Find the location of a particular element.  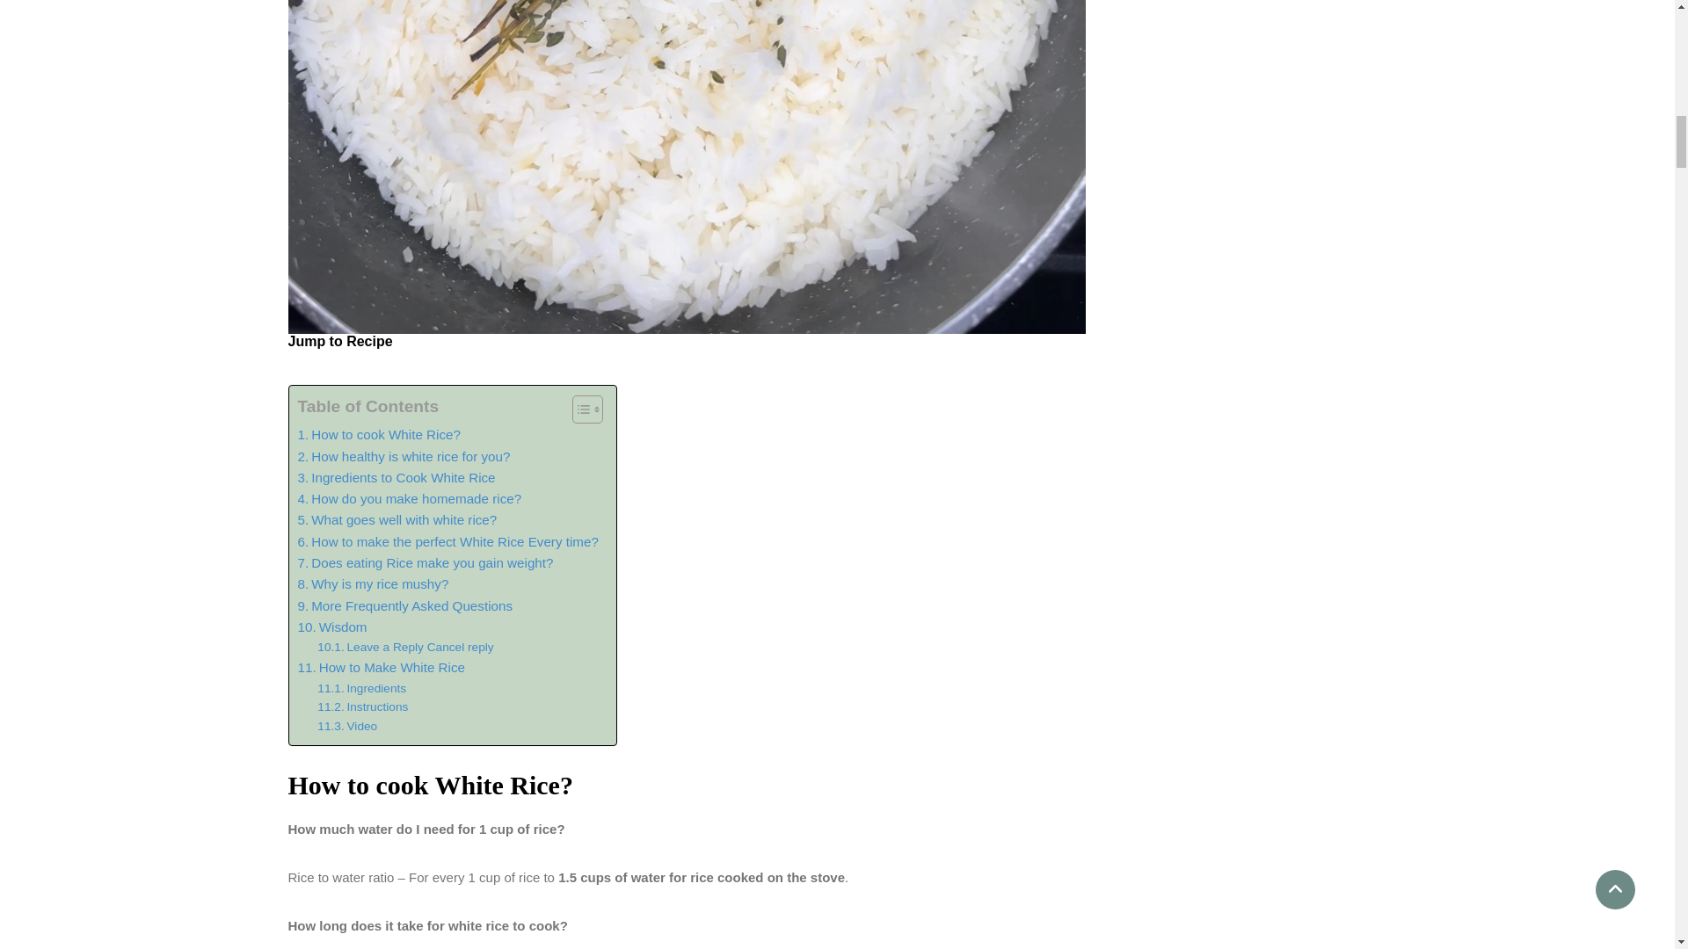

Why is my rice mushy? is located at coordinates (373, 584).